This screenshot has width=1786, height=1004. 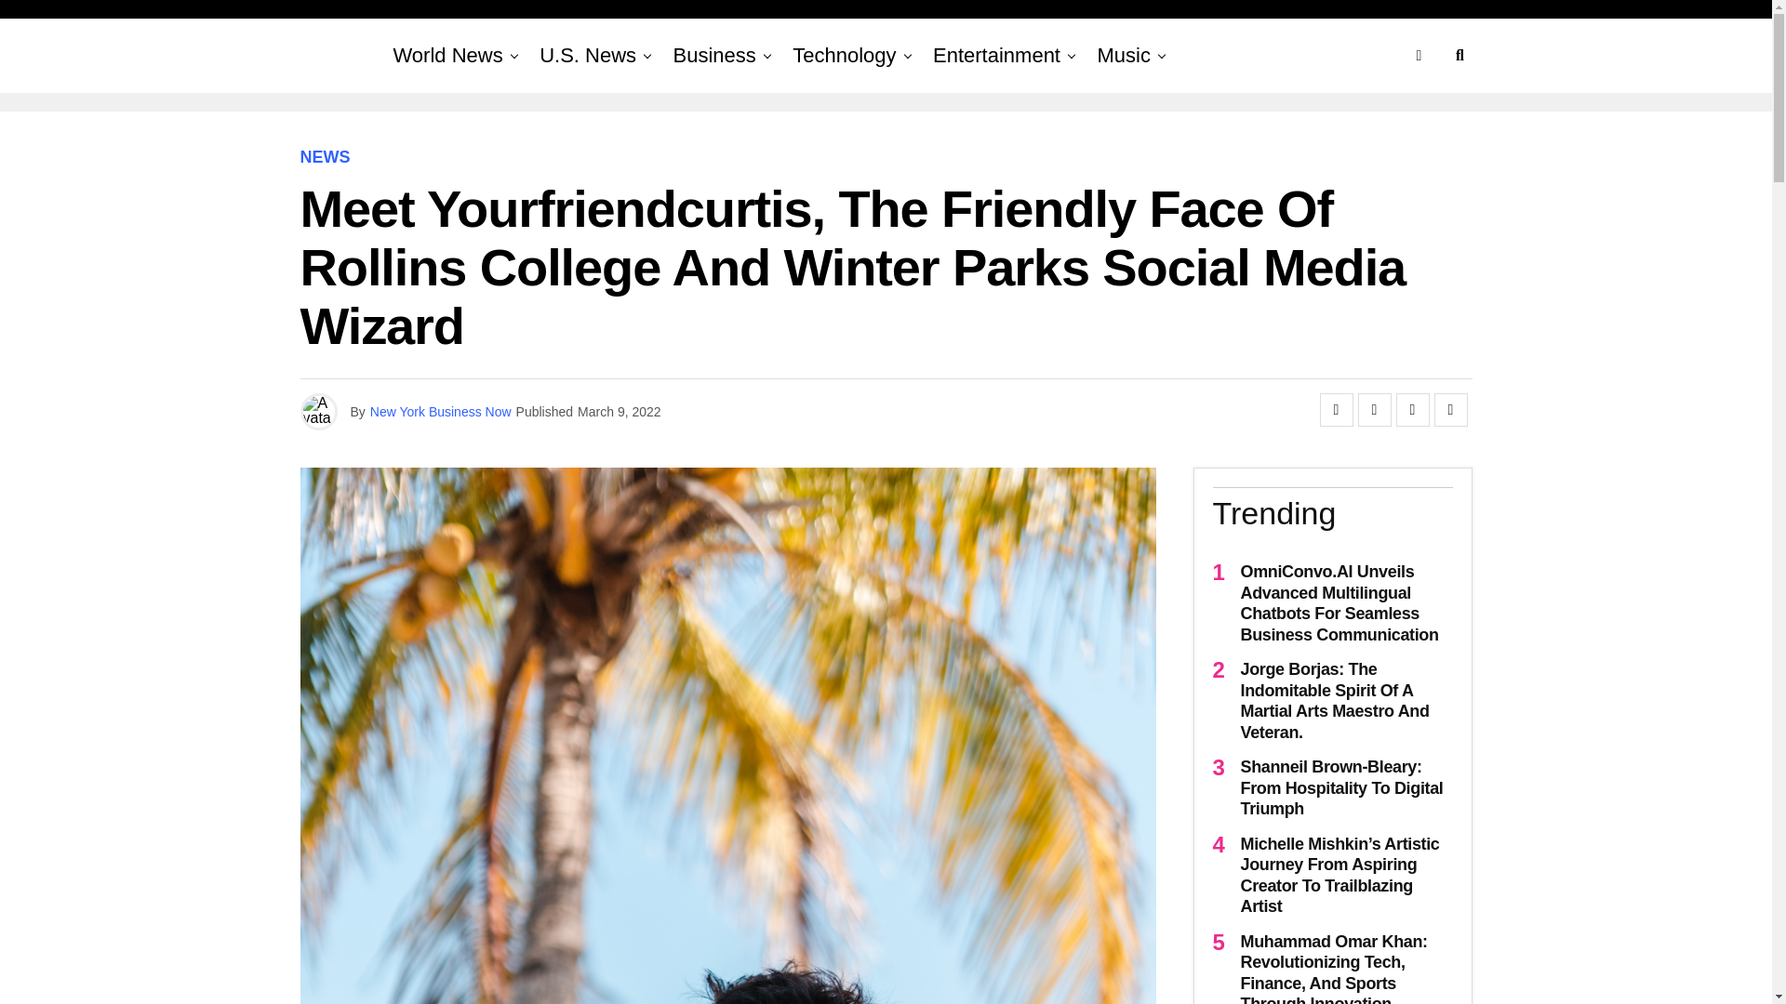 What do you see at coordinates (446, 56) in the screenshot?
I see `World News` at bounding box center [446, 56].